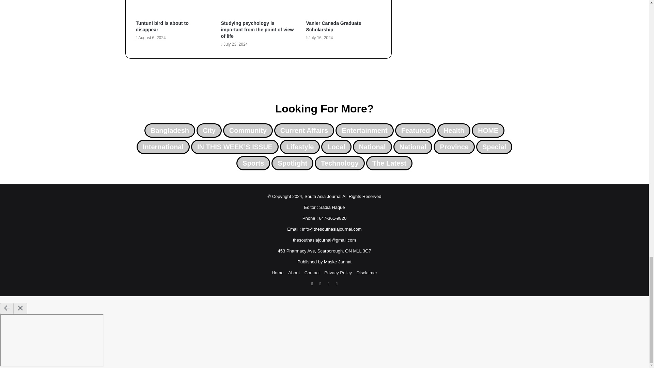 Image resolution: width=654 pixels, height=368 pixels. I want to click on Tuntuni bird is about to disappear, so click(161, 27).